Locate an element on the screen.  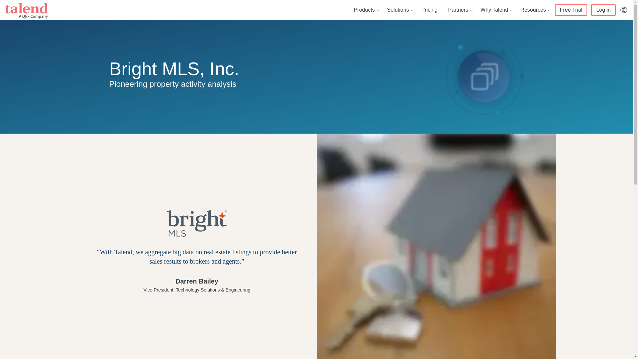
Products is located at coordinates (365, 10).